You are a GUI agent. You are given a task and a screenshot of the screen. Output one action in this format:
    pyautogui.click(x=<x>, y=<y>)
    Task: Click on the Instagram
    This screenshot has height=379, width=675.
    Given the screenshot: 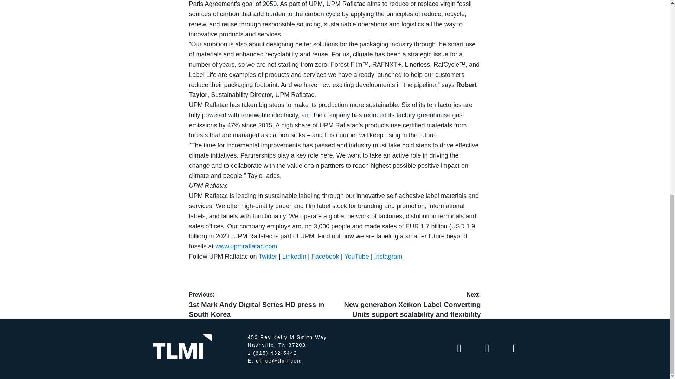 What is the action you would take?
    pyautogui.click(x=388, y=256)
    